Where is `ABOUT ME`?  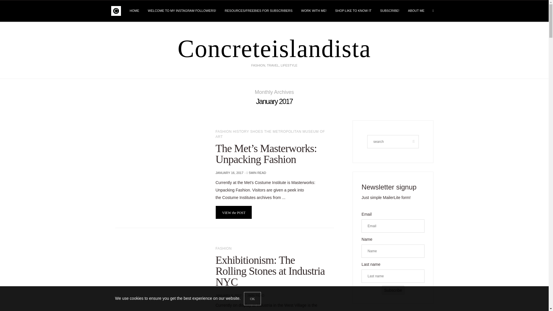
ABOUT ME is located at coordinates (416, 11).